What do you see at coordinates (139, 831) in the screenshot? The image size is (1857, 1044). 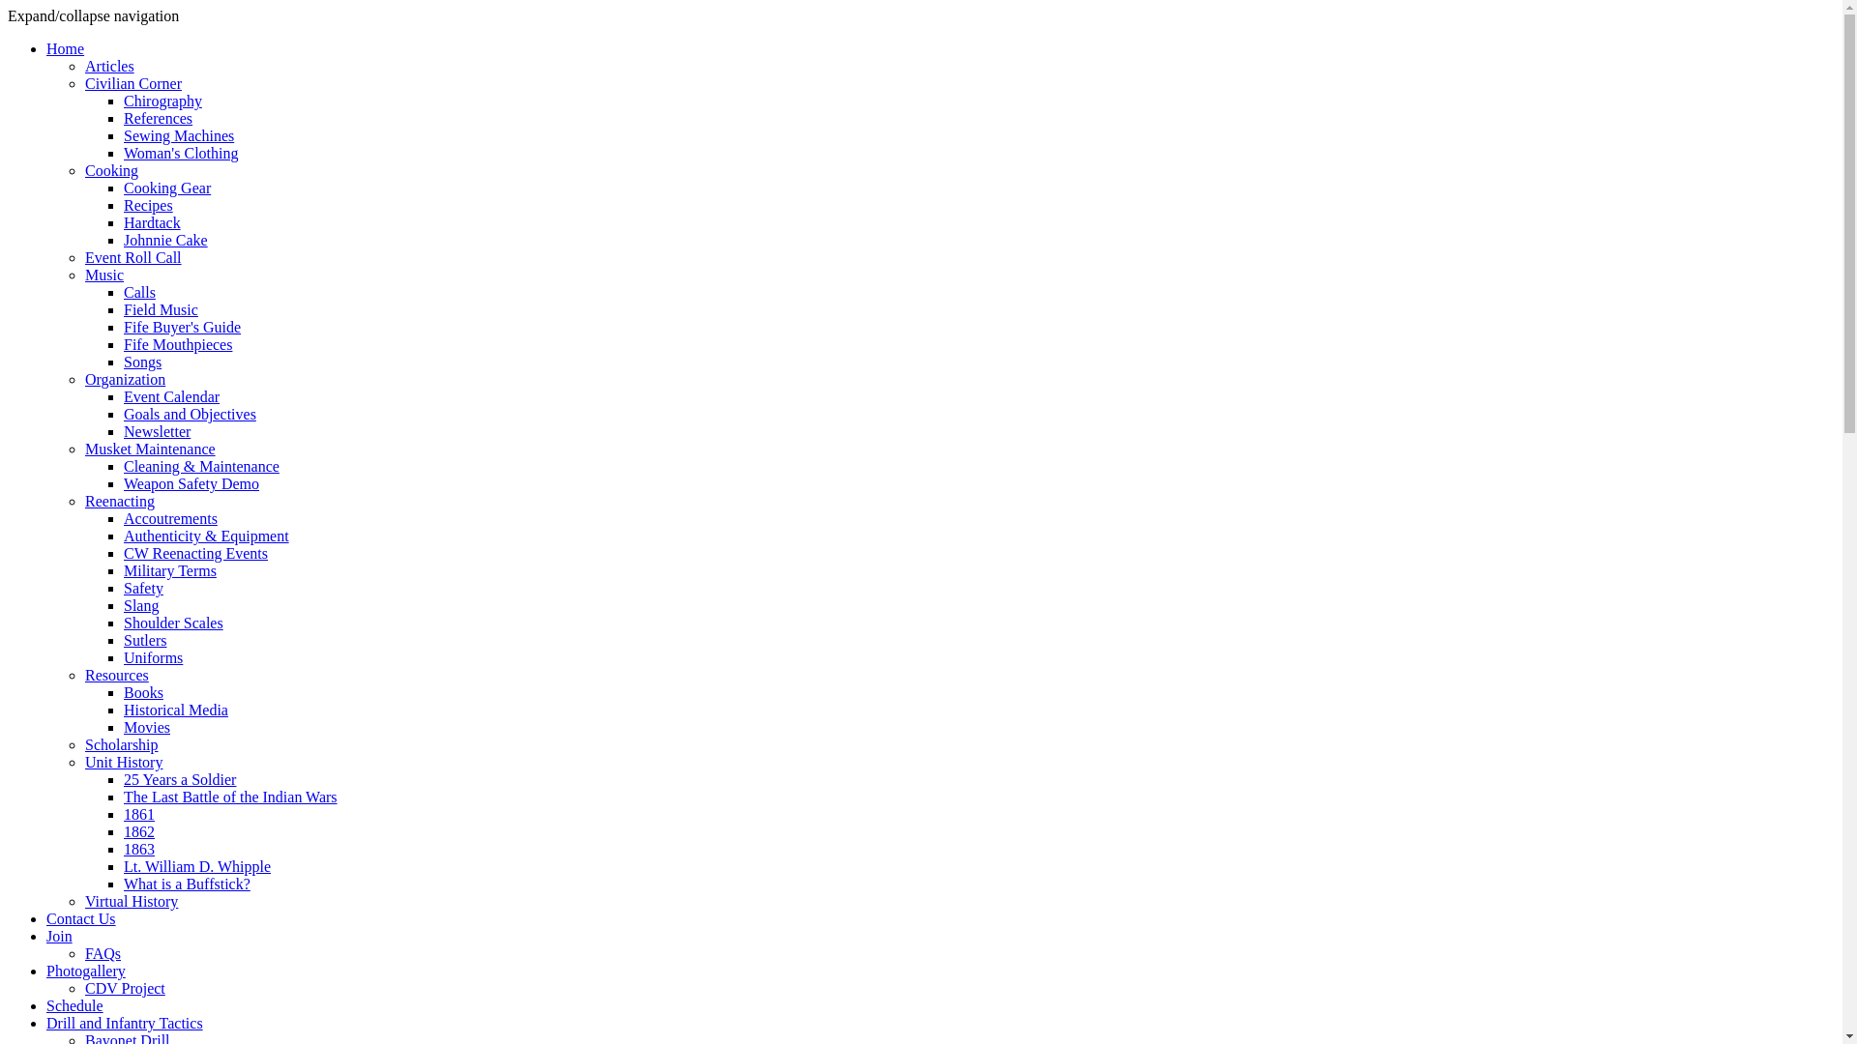 I see `1862` at bounding box center [139, 831].